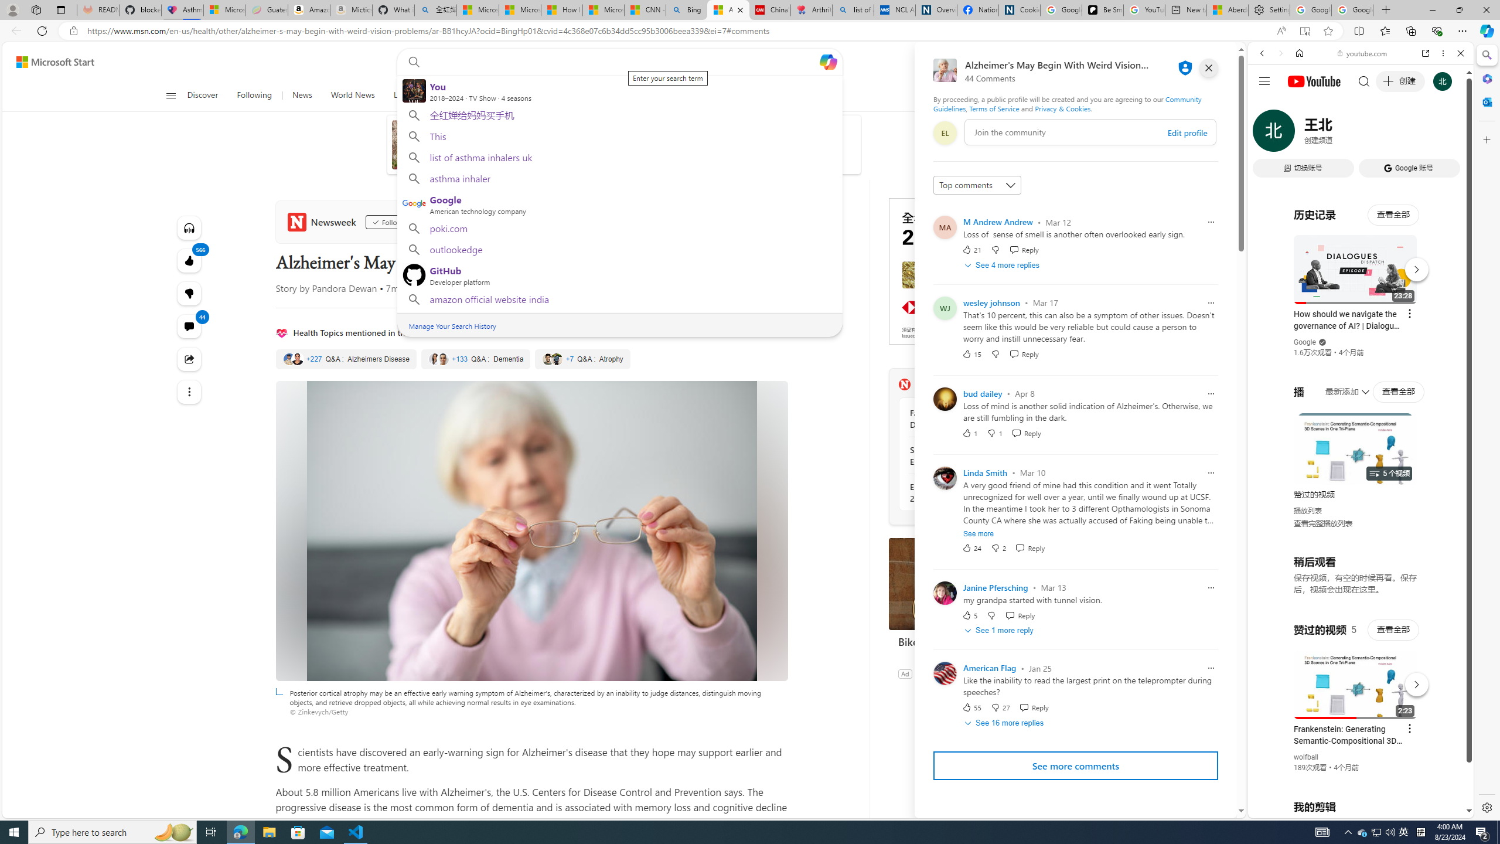 The image size is (1500, 844). What do you see at coordinates (1361, 318) in the screenshot?
I see `Music` at bounding box center [1361, 318].